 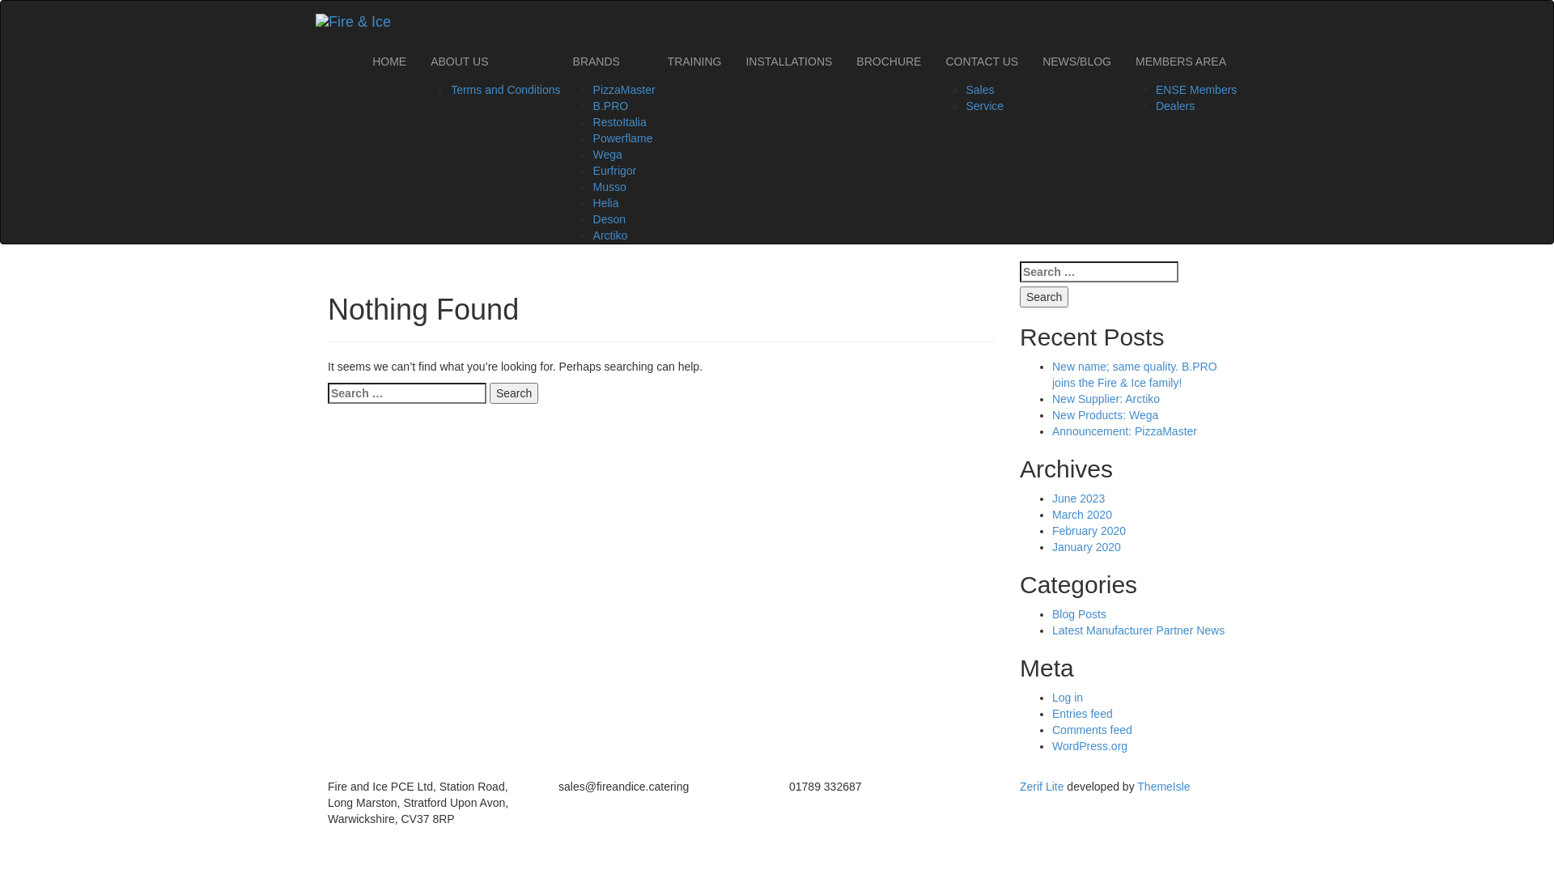 What do you see at coordinates (403, 0) in the screenshot?
I see `Skip to content` at bounding box center [403, 0].